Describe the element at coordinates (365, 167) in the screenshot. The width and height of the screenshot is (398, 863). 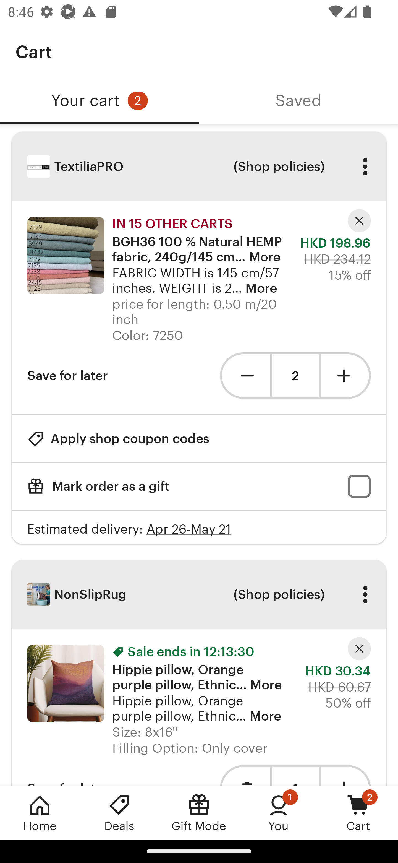
I see `More options` at that location.